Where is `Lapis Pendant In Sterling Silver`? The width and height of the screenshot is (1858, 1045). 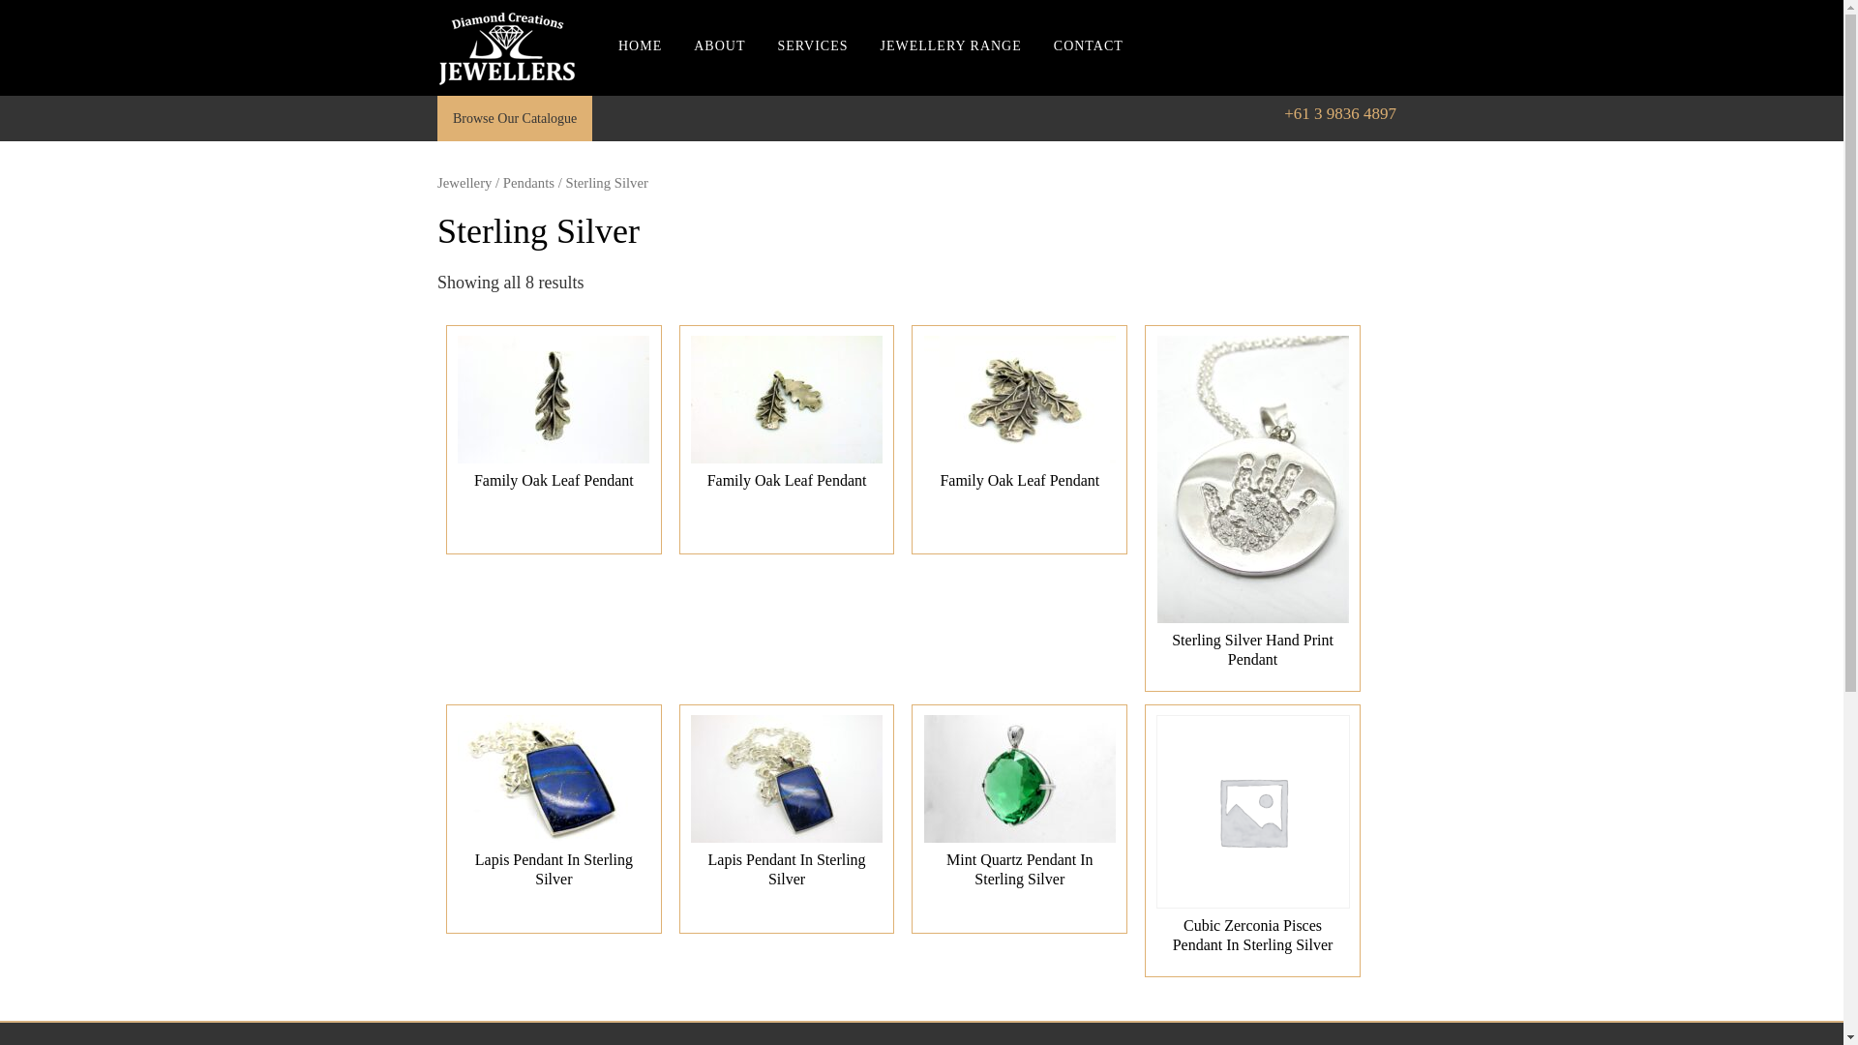 Lapis Pendant In Sterling Silver is located at coordinates (554, 808).